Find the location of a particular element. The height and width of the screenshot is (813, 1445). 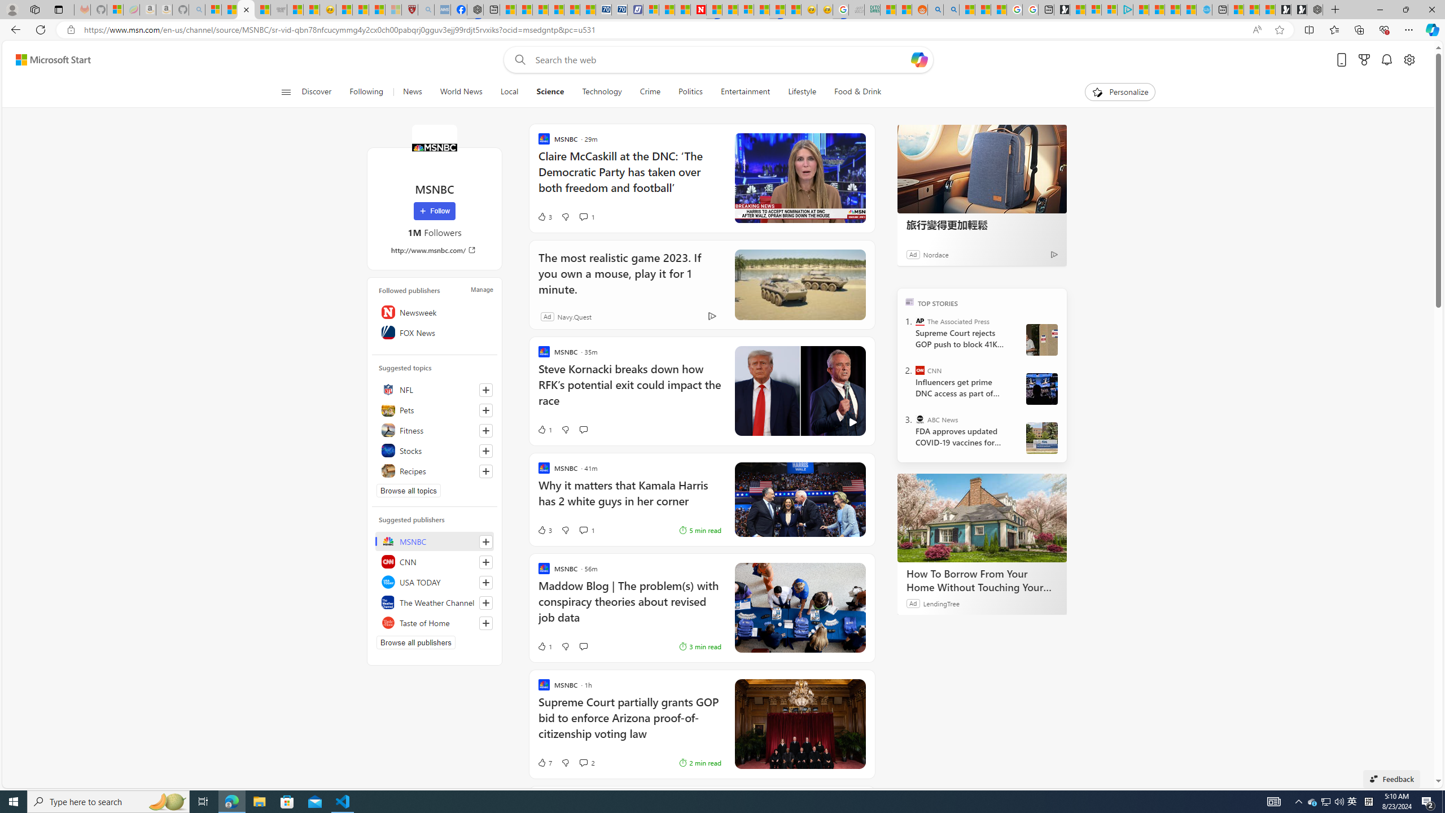

Pets is located at coordinates (435, 410).